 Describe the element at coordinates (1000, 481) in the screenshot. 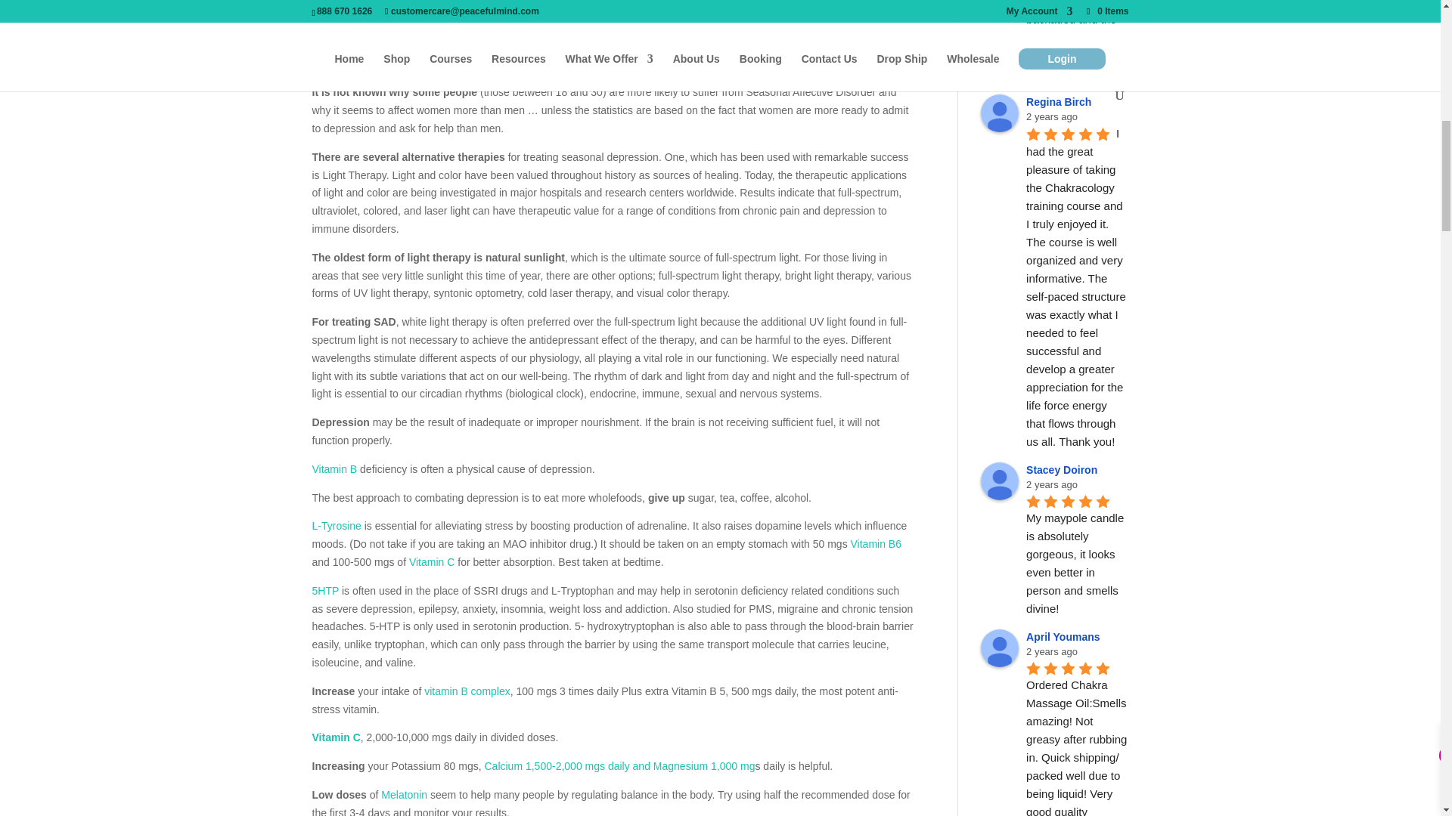

I see `Stacey Doiron` at that location.